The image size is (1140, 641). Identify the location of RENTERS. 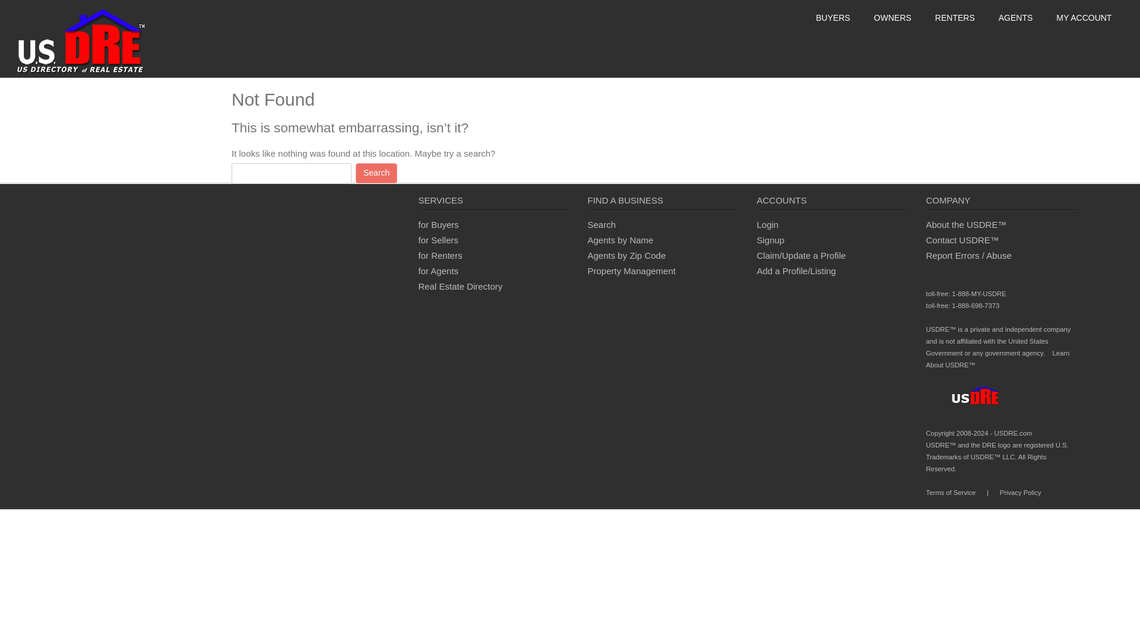
(955, 17).